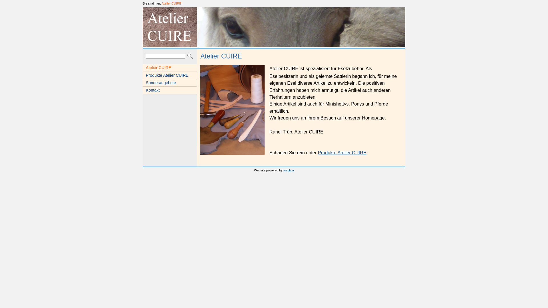 The width and height of the screenshot is (548, 308). I want to click on Werkzeug Atelier Cuire.jpg, so click(232, 110).